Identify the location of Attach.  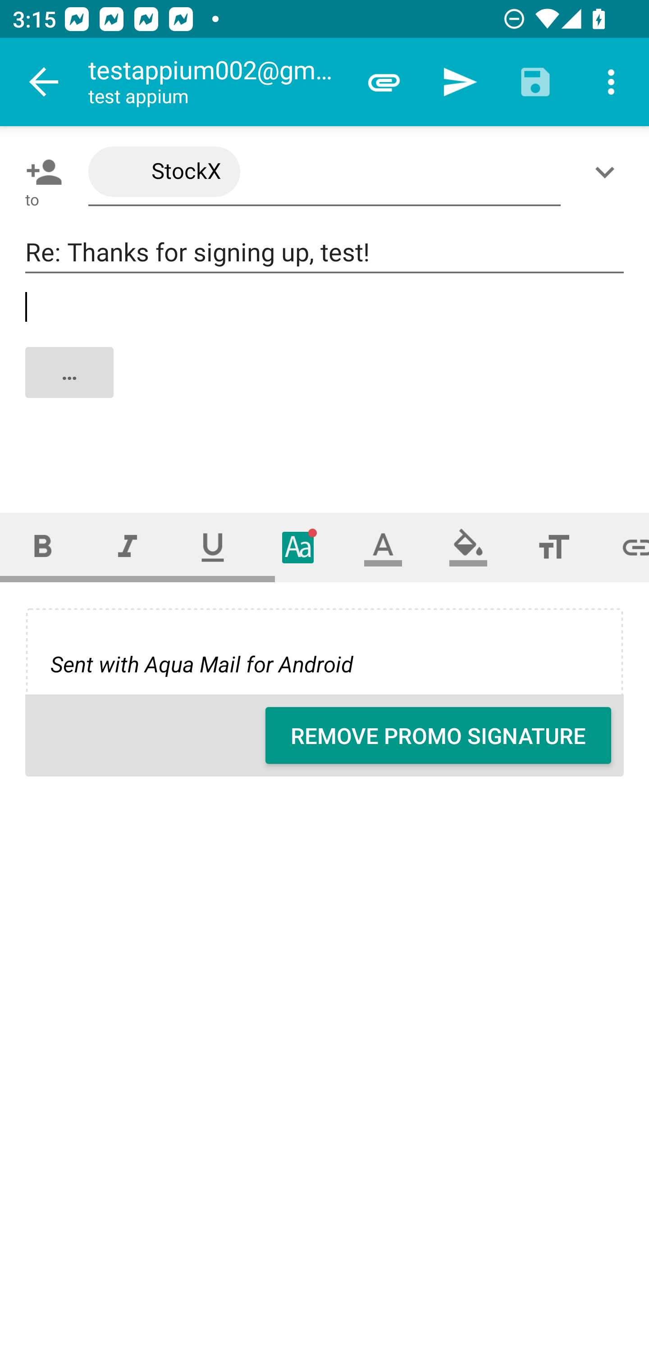
(384, 82).